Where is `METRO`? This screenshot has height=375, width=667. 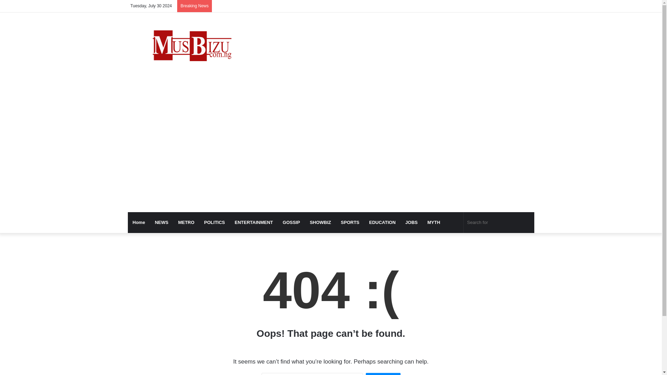 METRO is located at coordinates (186, 222).